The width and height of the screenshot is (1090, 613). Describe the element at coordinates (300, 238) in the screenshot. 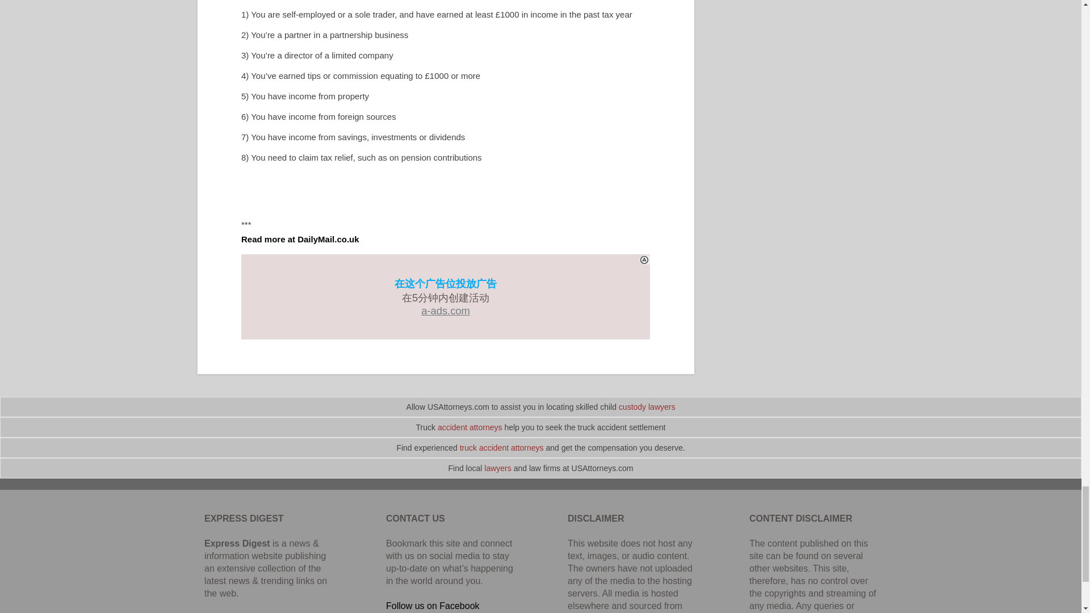

I see `Read more at DailyMail.co.uk` at that location.